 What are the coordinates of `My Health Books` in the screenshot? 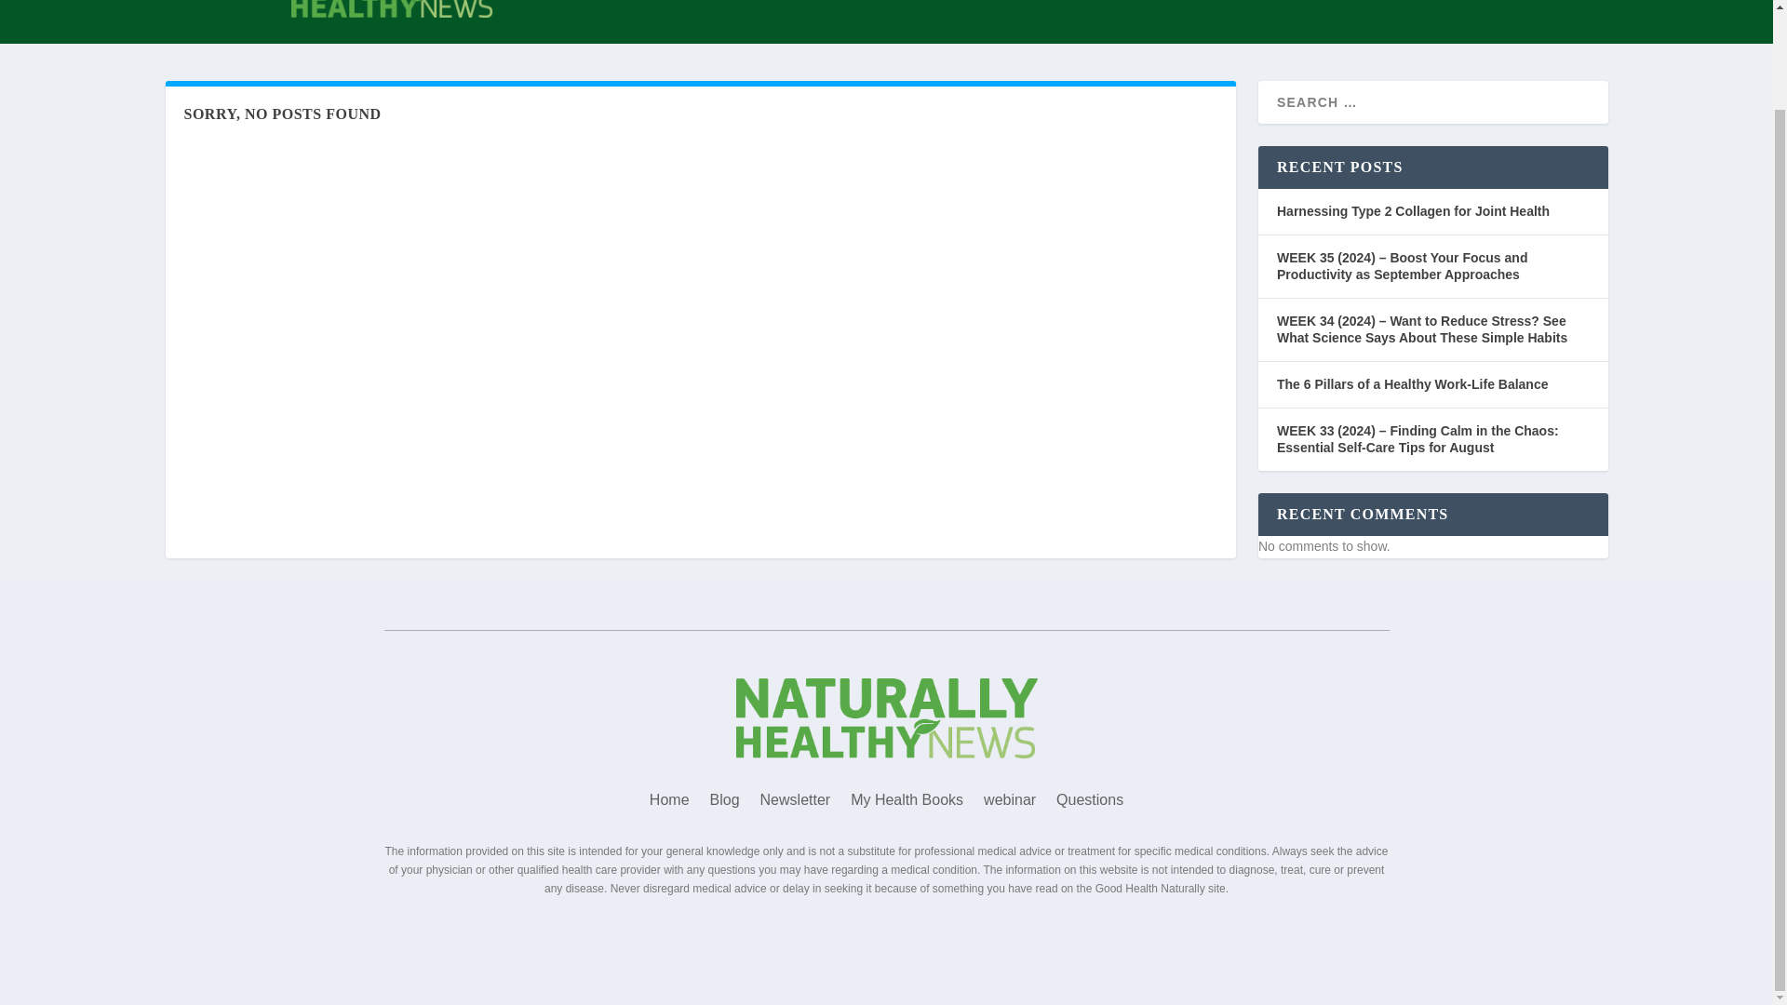 It's located at (907, 804).